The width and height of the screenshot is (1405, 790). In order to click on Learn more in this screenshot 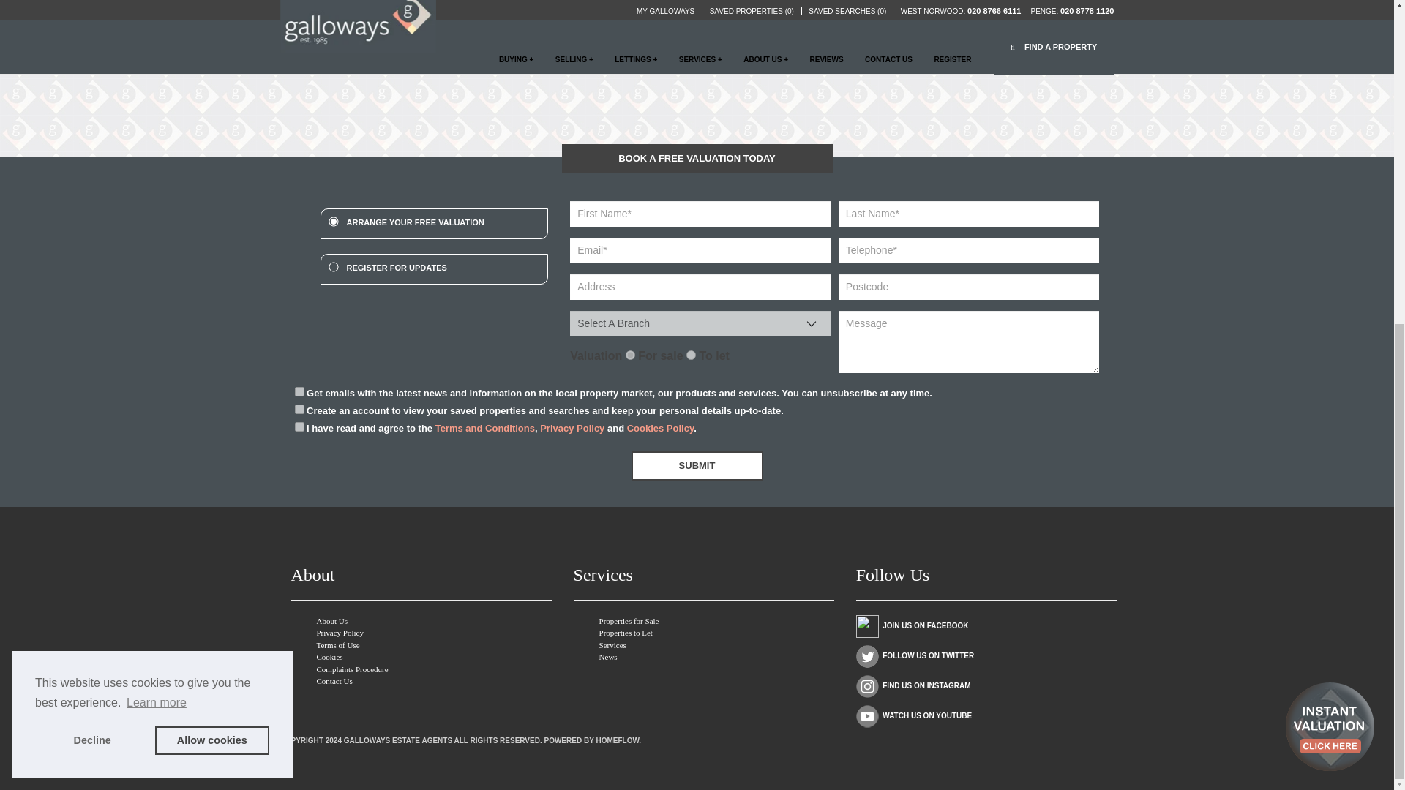, I will do `click(157, 160)`.